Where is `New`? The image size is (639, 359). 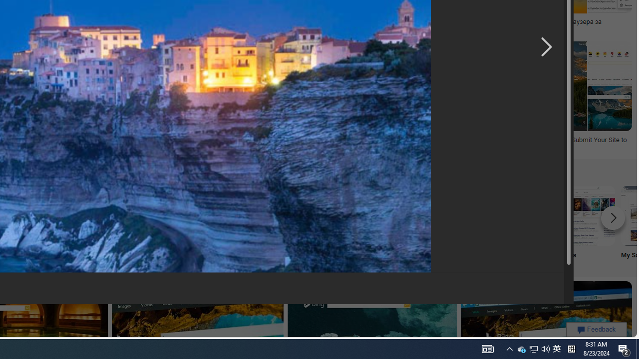
New is located at coordinates (387, 224).